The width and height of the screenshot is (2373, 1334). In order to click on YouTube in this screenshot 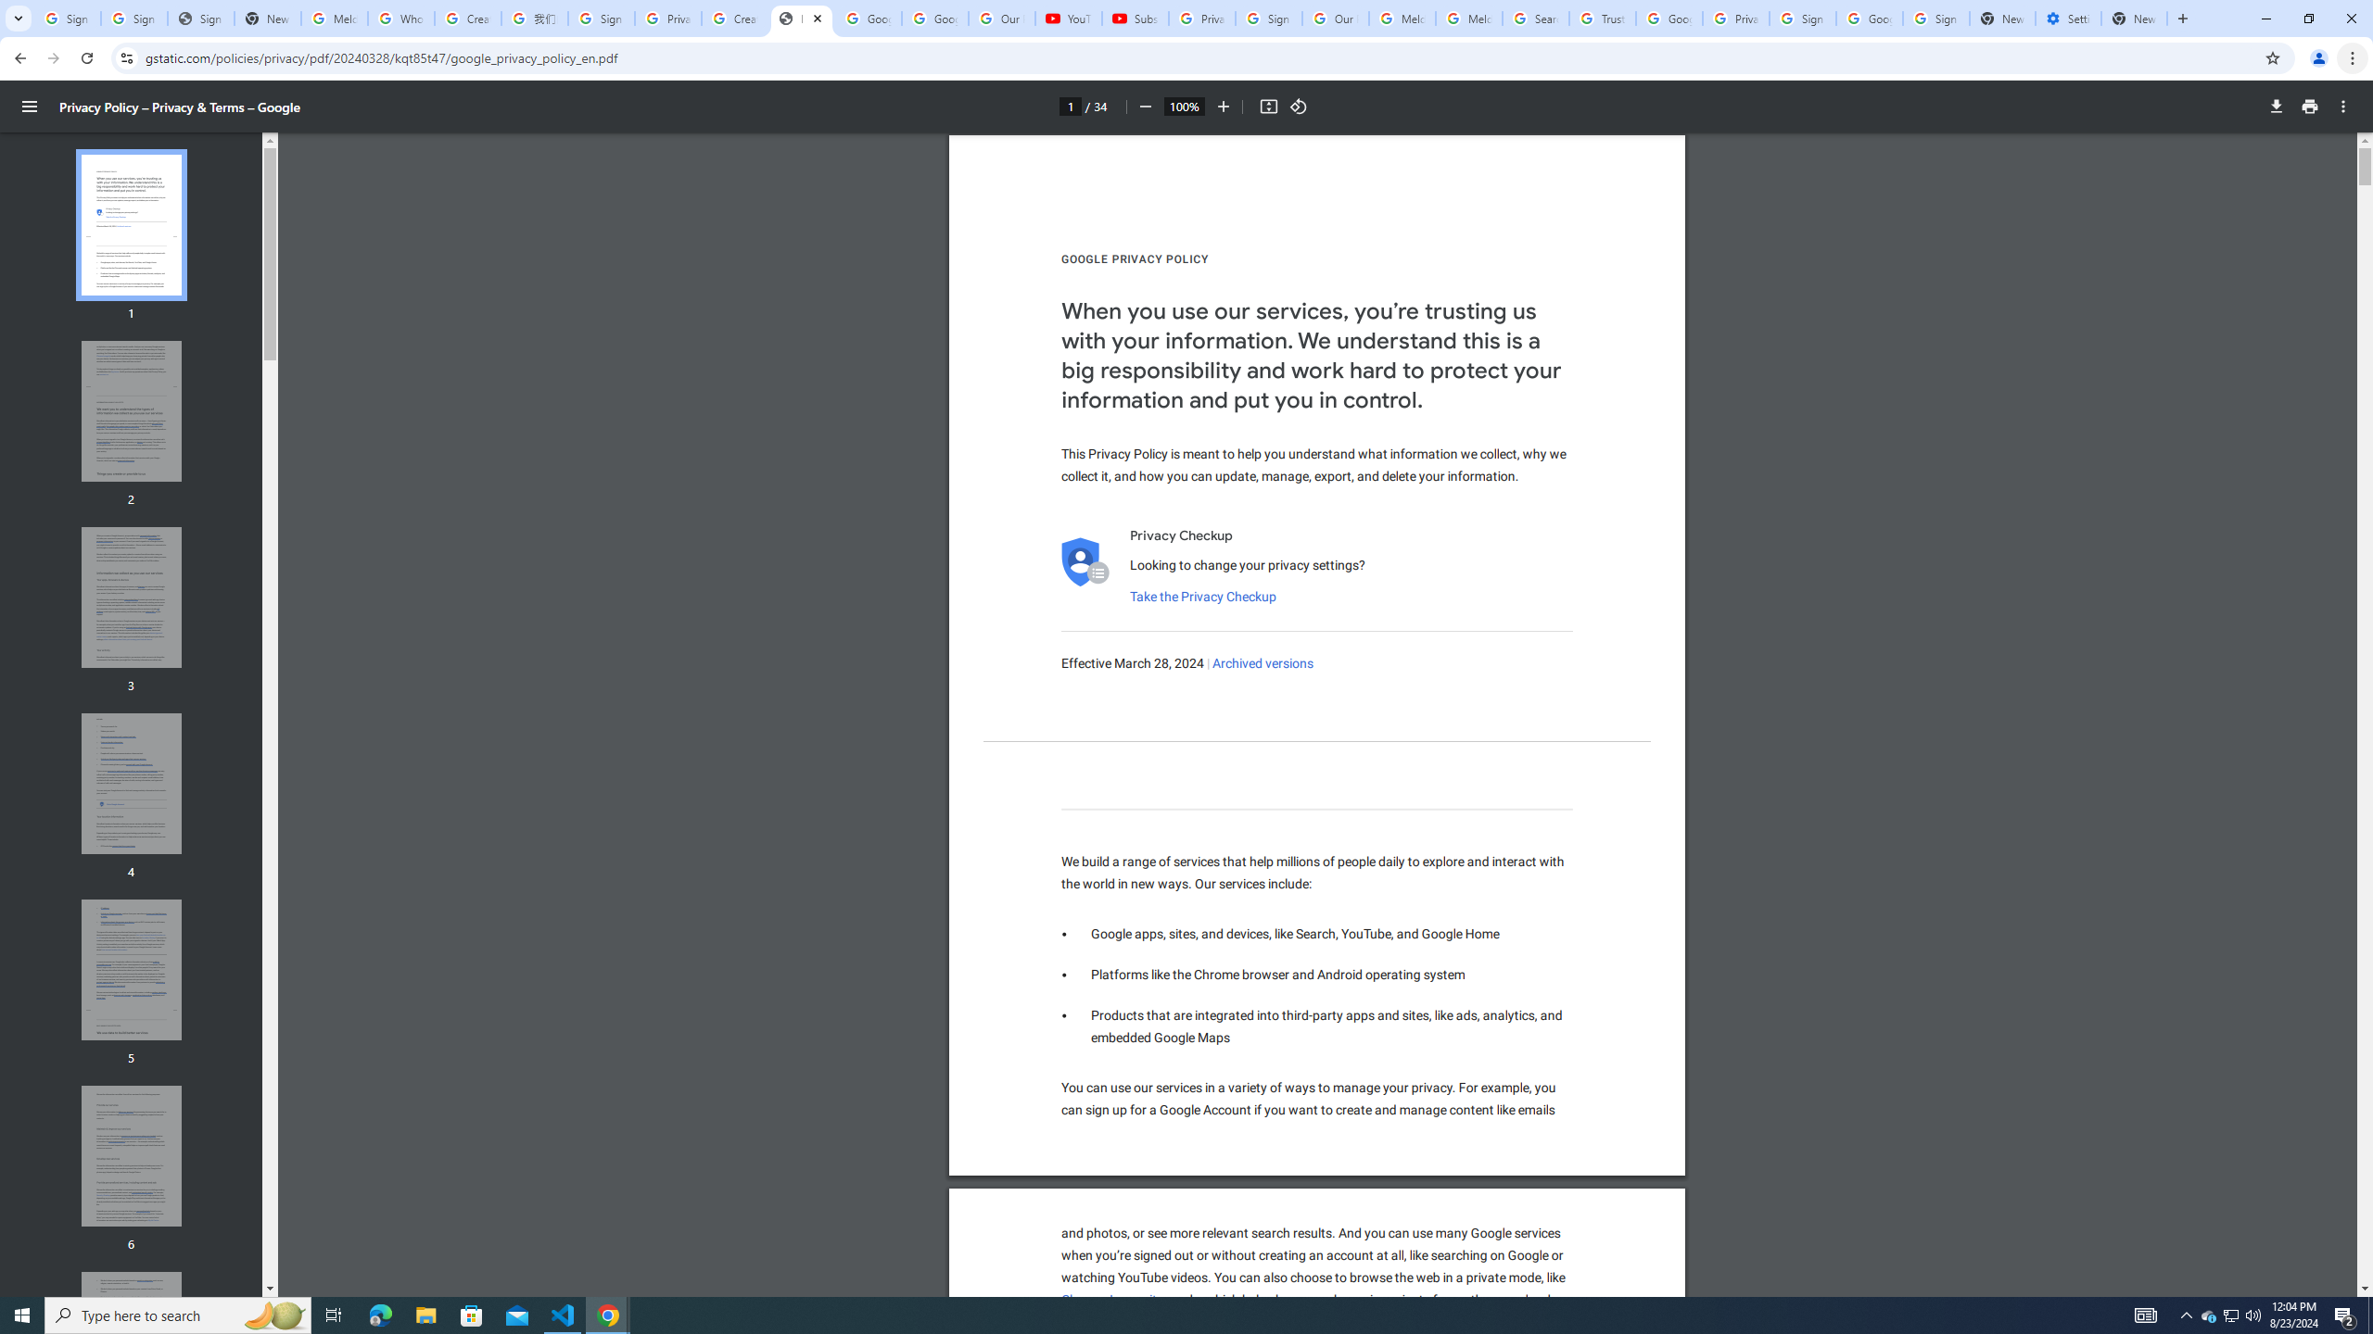, I will do `click(1069, 19)`.